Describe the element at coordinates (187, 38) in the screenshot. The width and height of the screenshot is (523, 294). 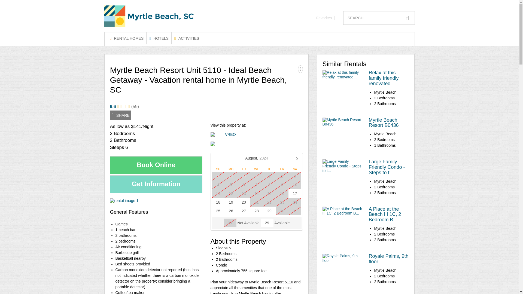
I see `ACTIVITIES` at that location.